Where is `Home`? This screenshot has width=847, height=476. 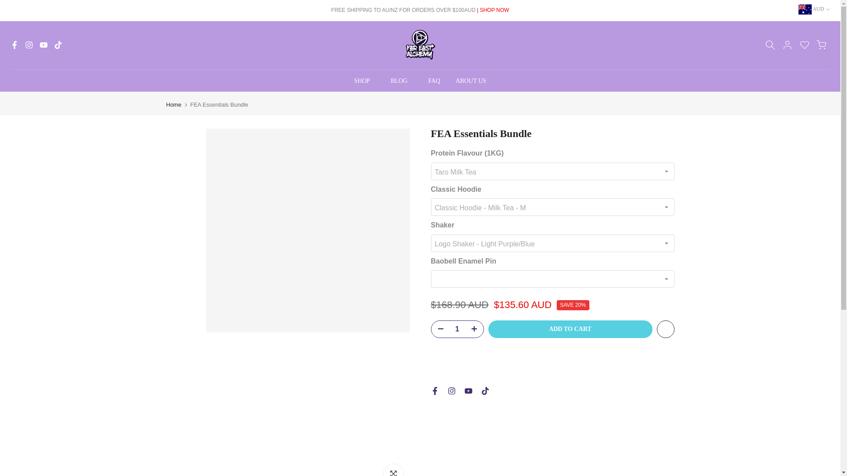 Home is located at coordinates (173, 105).